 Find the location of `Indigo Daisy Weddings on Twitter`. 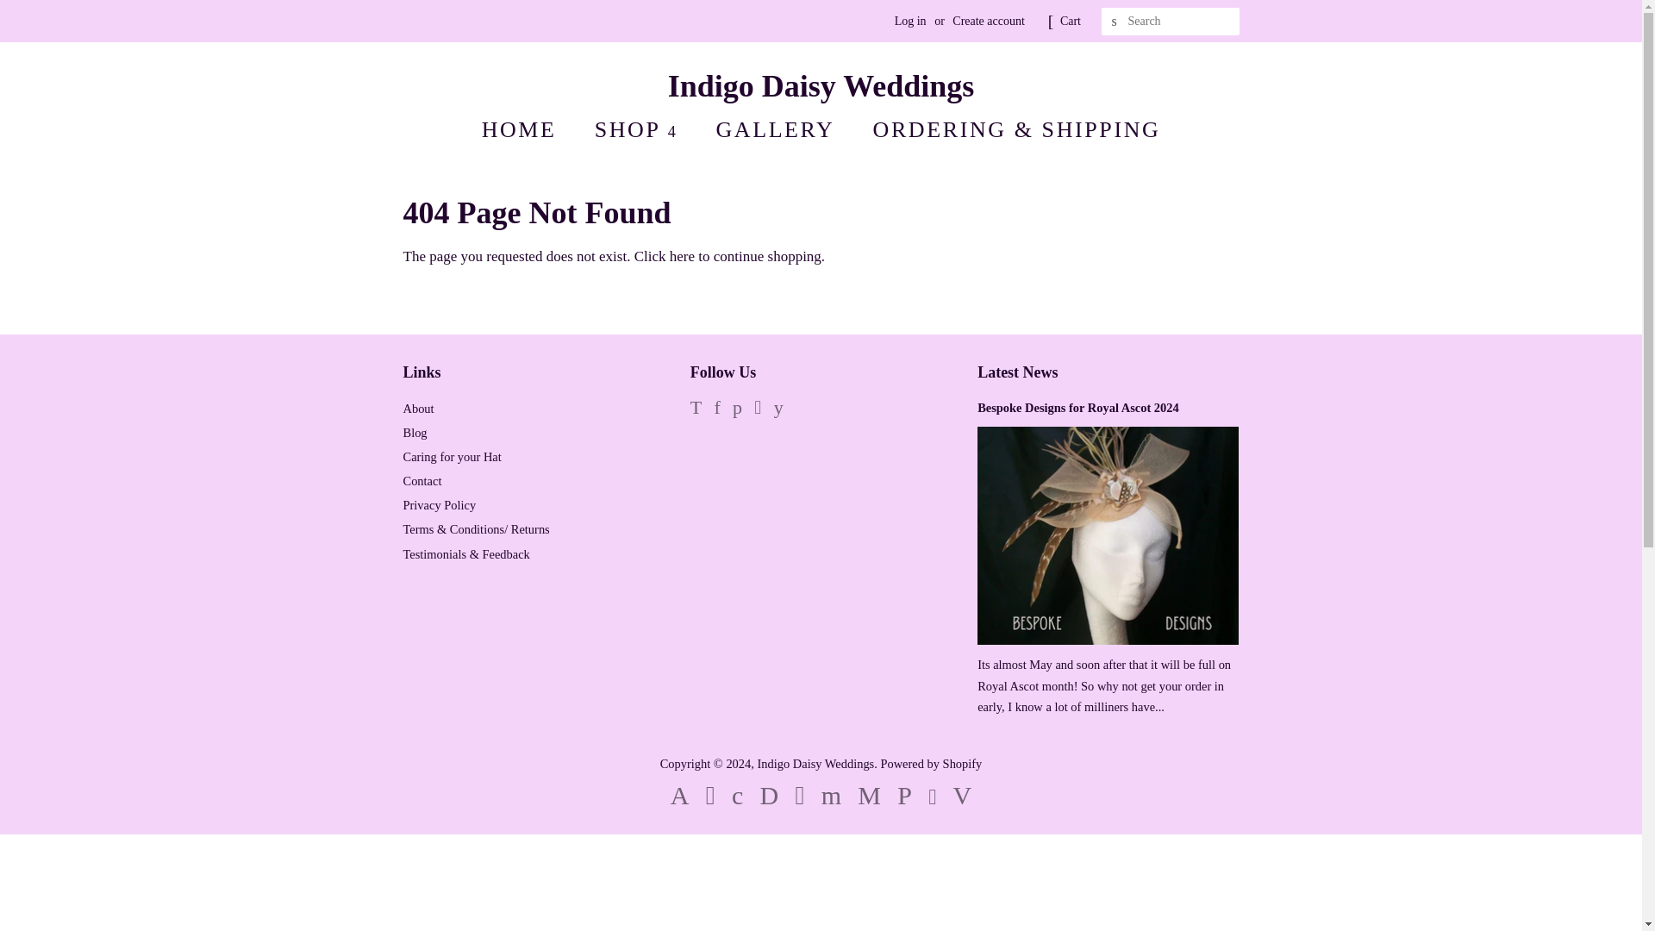

Indigo Daisy Weddings on Twitter is located at coordinates (696, 409).